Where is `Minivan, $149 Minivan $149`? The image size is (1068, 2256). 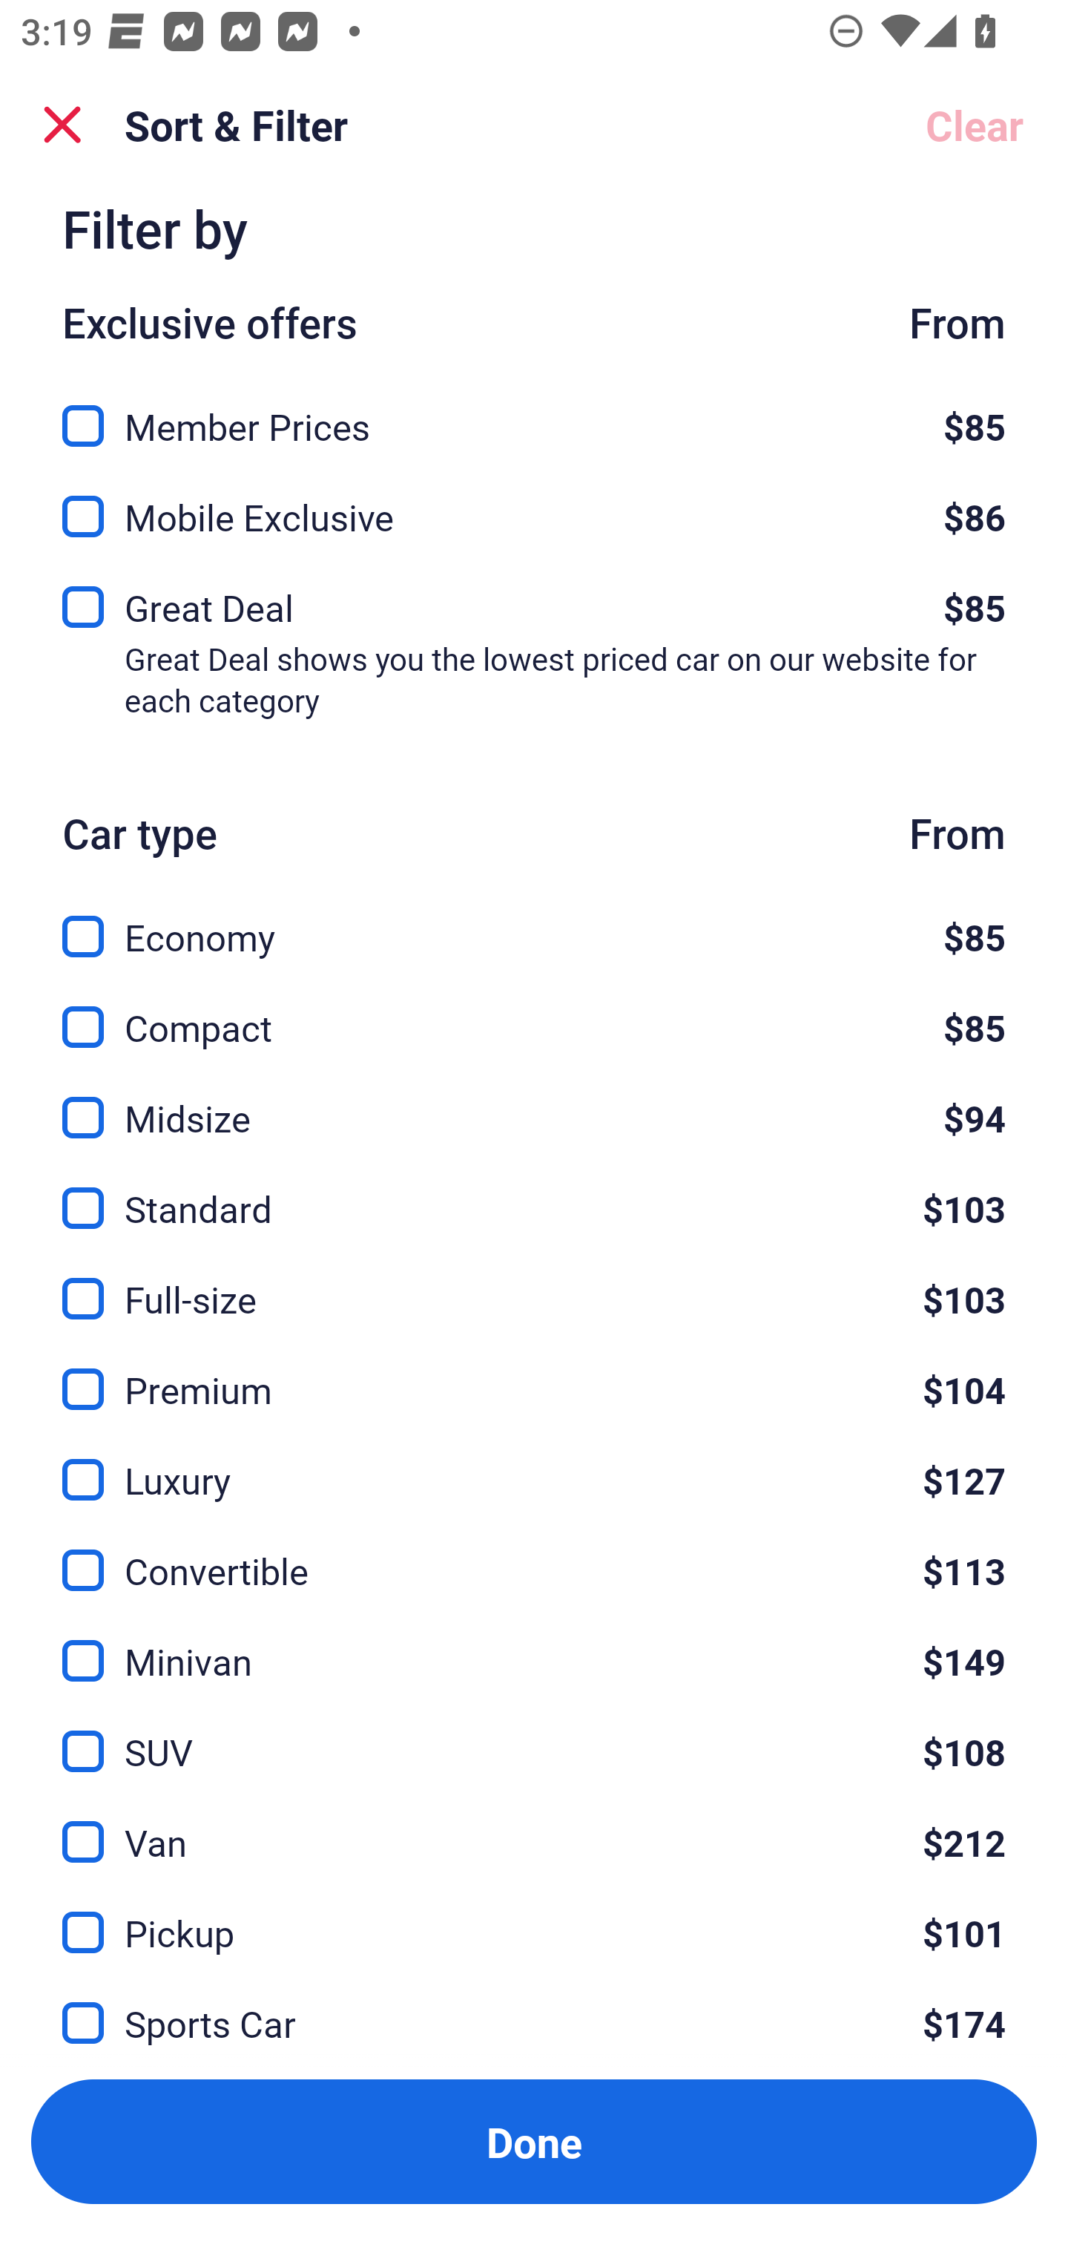
Minivan, $149 Minivan $149 is located at coordinates (534, 1645).